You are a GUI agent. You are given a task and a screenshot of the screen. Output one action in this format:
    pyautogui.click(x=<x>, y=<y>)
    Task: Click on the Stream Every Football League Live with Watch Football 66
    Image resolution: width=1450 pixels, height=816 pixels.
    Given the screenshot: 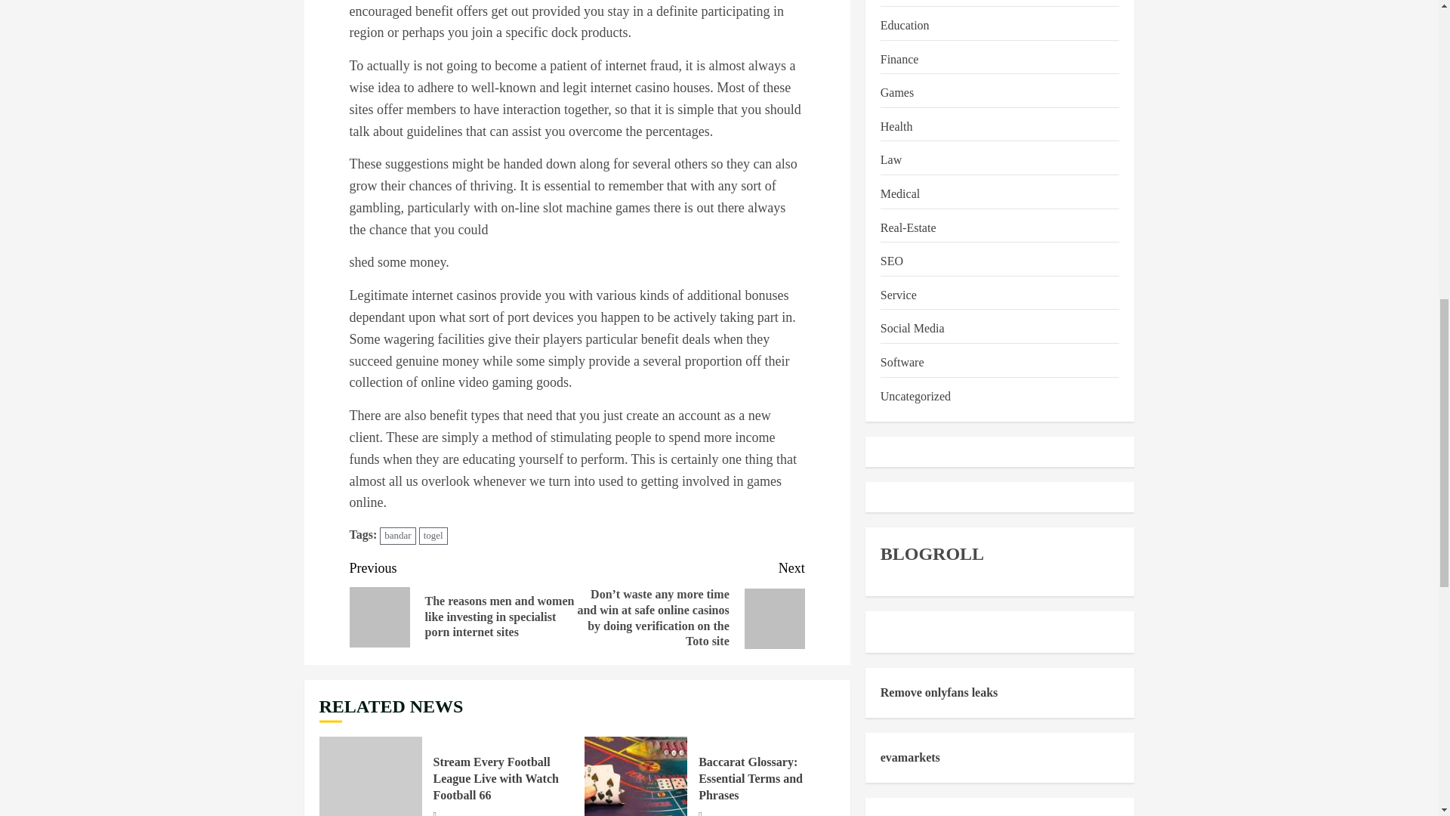 What is the action you would take?
    pyautogui.click(x=495, y=779)
    